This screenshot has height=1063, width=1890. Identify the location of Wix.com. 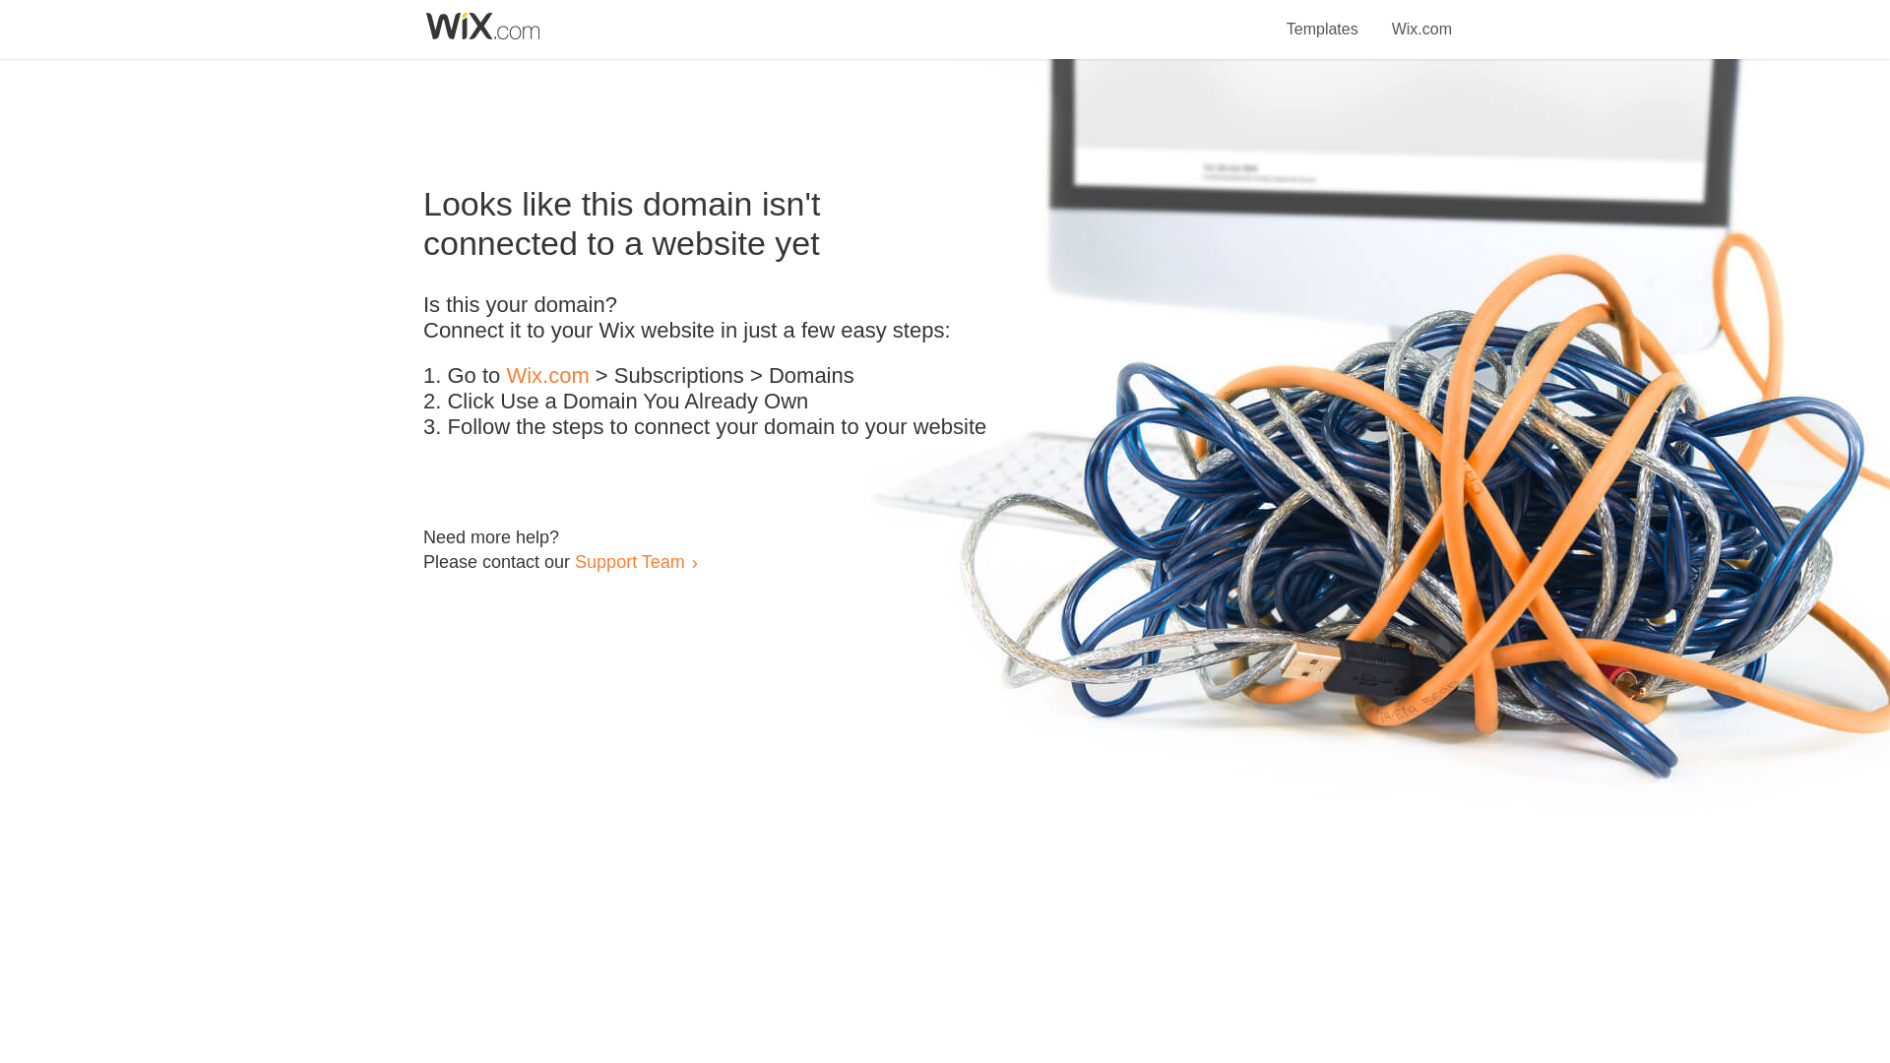
(1421, 18).